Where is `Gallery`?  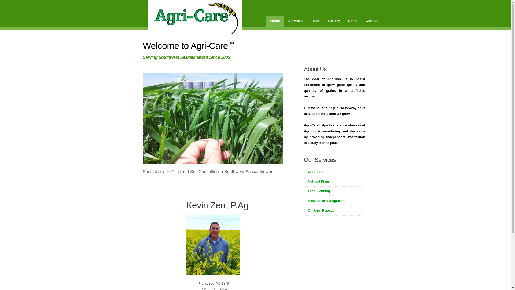 Gallery is located at coordinates (334, 21).